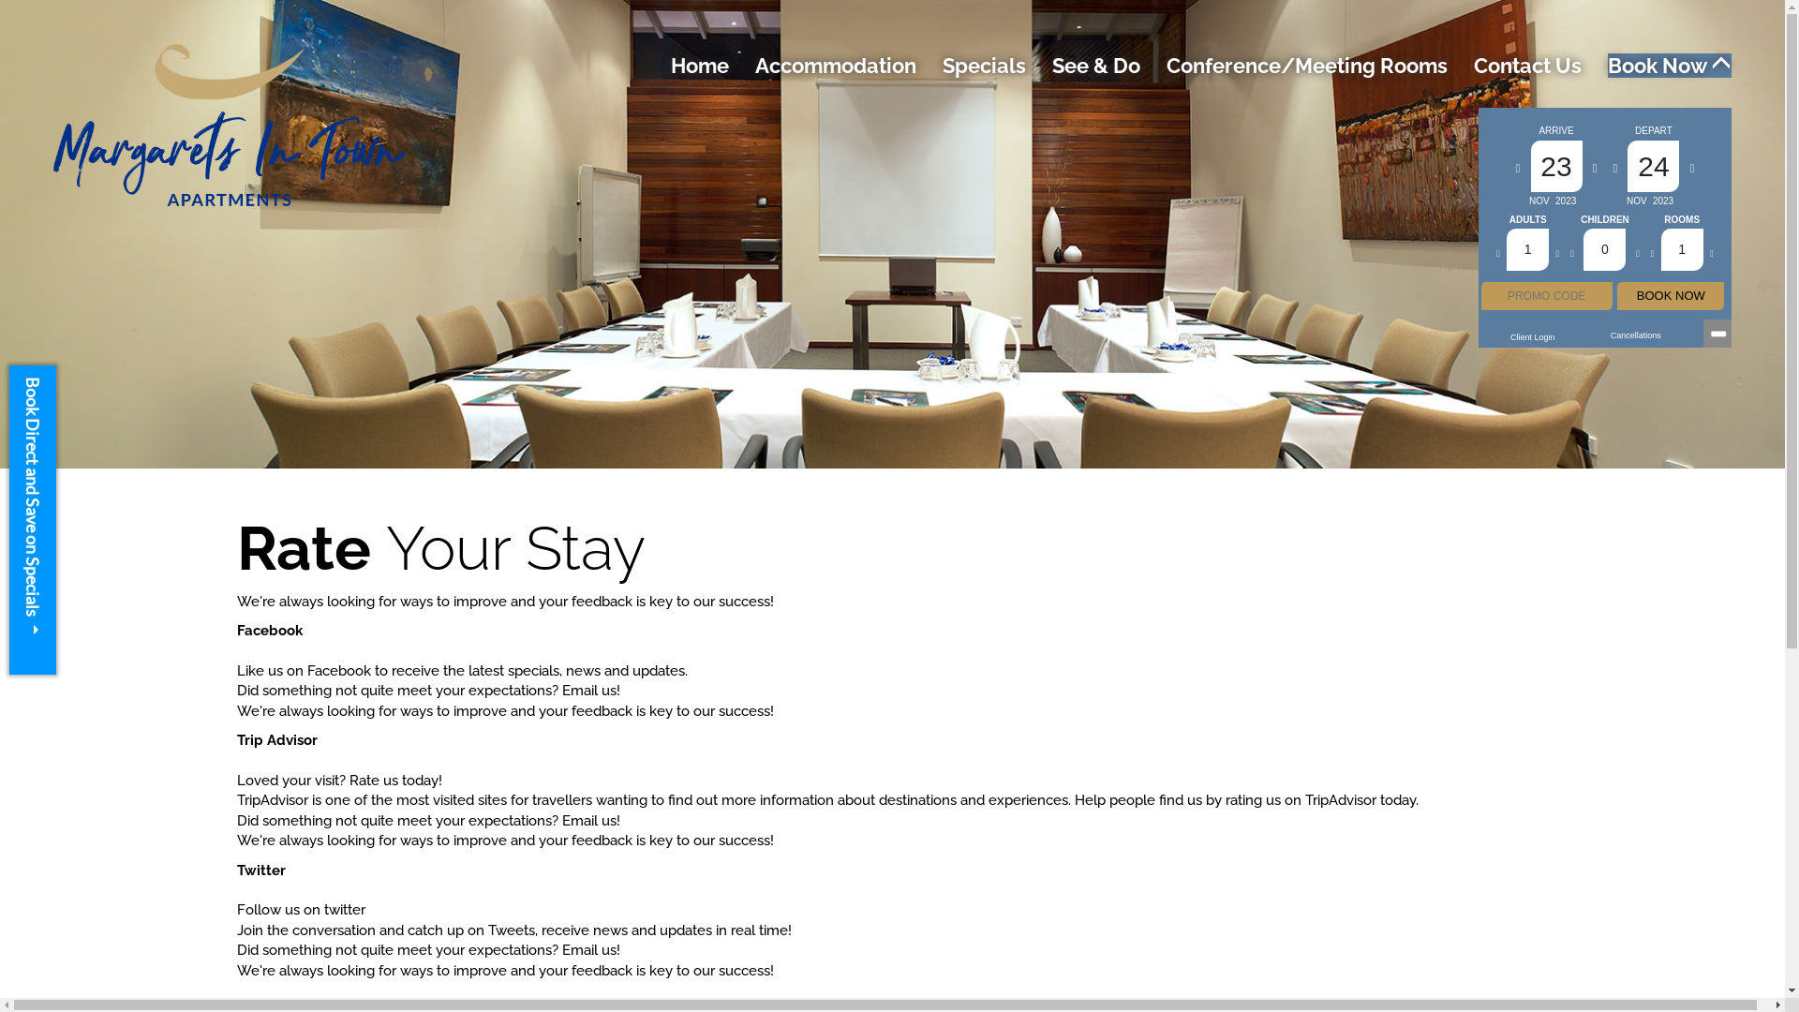 The width and height of the screenshot is (1799, 1012). Describe the element at coordinates (1670, 66) in the screenshot. I see `Book Now` at that location.